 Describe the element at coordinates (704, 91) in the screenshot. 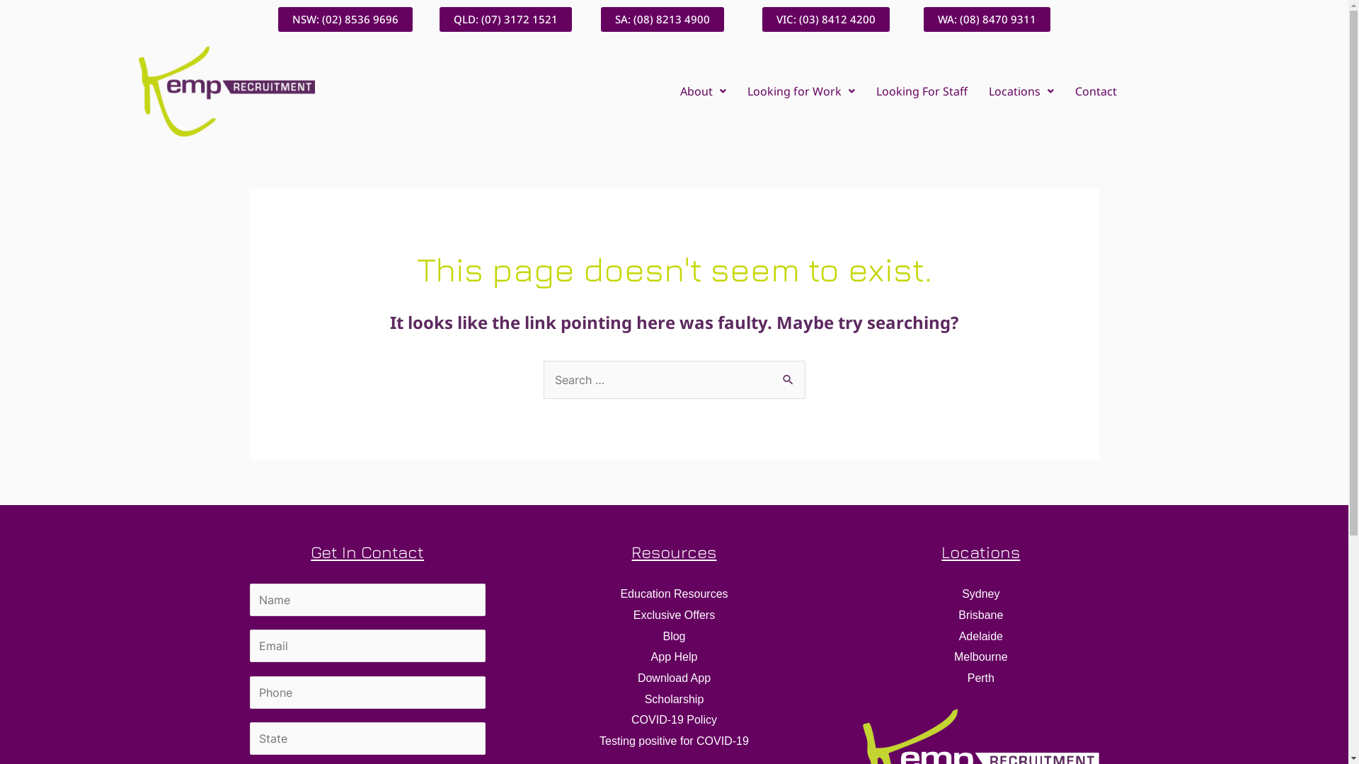

I see `About` at that location.